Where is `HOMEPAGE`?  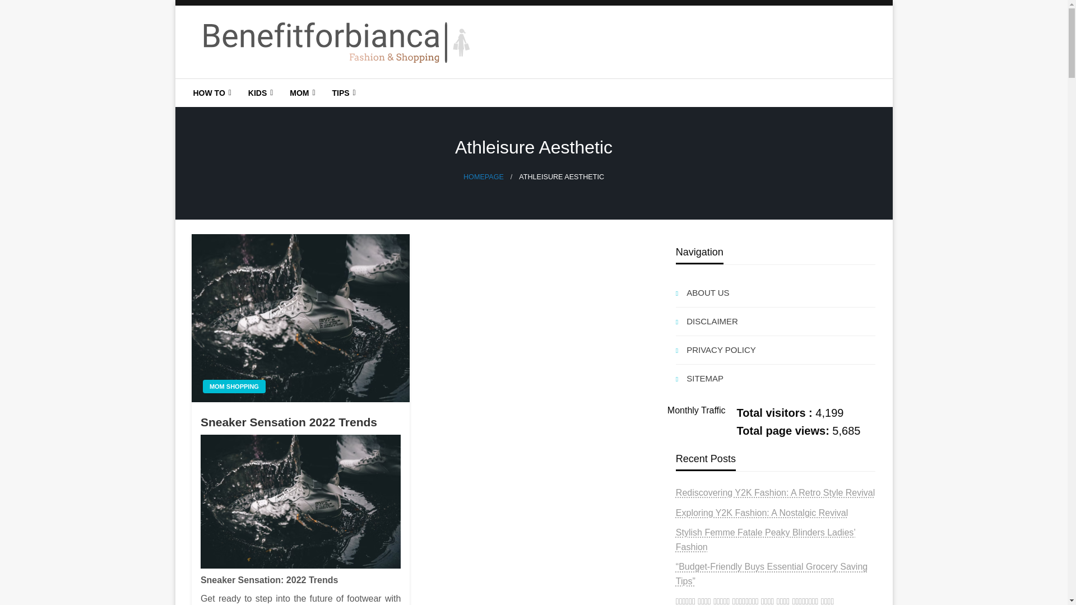
HOMEPAGE is located at coordinates (483, 176).